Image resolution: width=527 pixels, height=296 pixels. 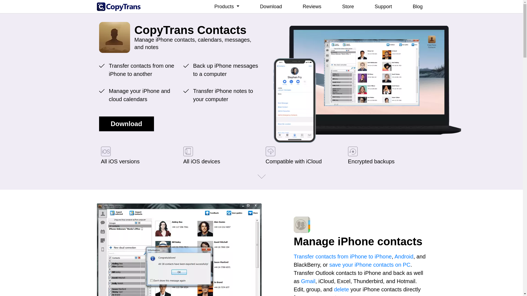 What do you see at coordinates (343, 256) in the screenshot?
I see `Transfer contacts from iPhone to iPhone` at bounding box center [343, 256].